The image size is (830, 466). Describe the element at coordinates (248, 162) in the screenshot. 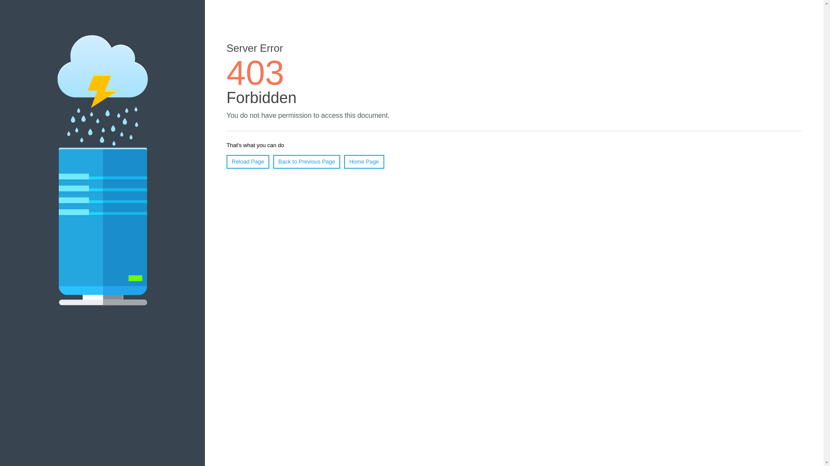

I see `Reload Page` at that location.